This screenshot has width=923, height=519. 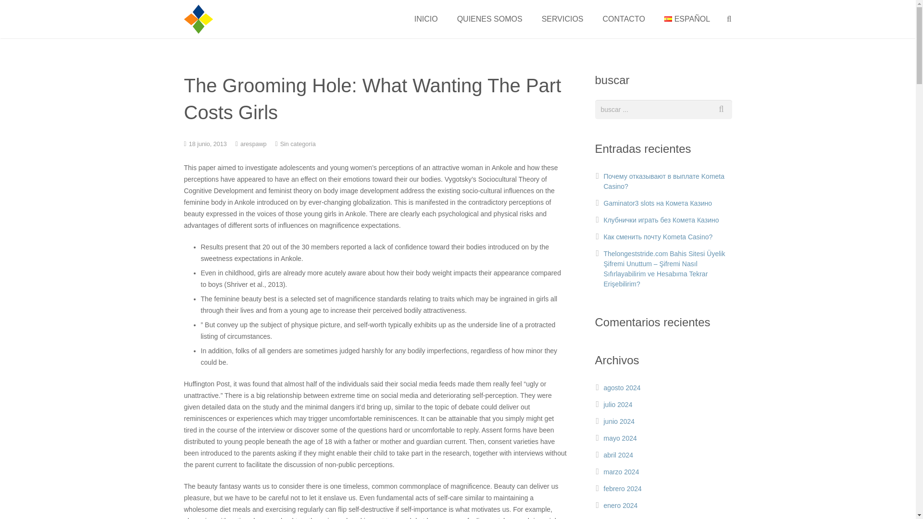 I want to click on julio 2024, so click(x=618, y=404).